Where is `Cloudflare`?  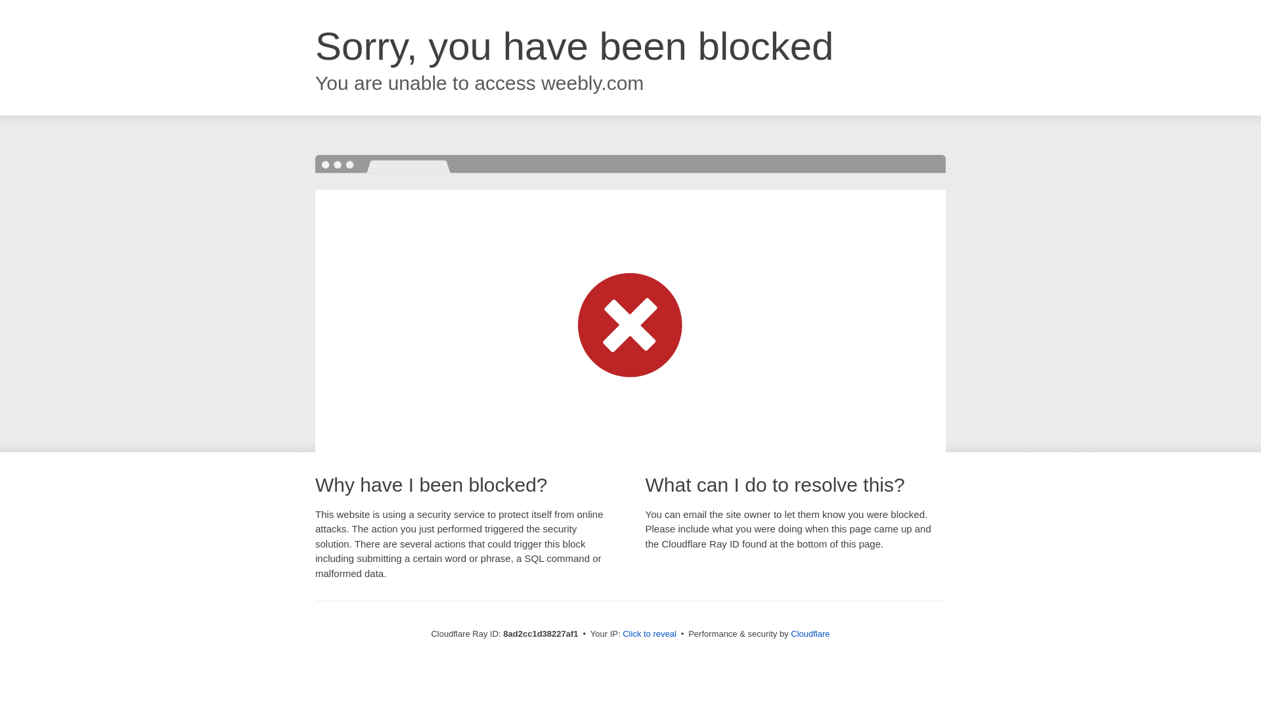 Cloudflare is located at coordinates (810, 634).